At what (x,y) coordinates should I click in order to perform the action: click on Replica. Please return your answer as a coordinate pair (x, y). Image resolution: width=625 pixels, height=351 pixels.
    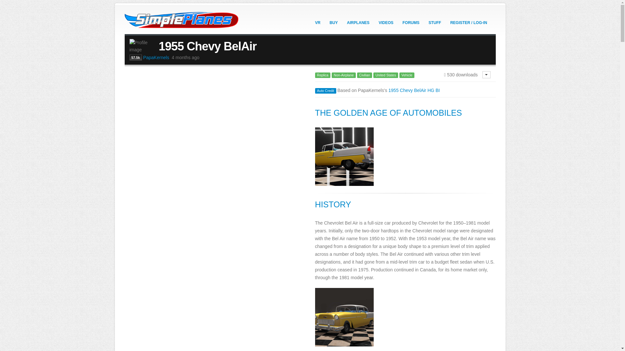
    Looking at the image, I should click on (323, 75).